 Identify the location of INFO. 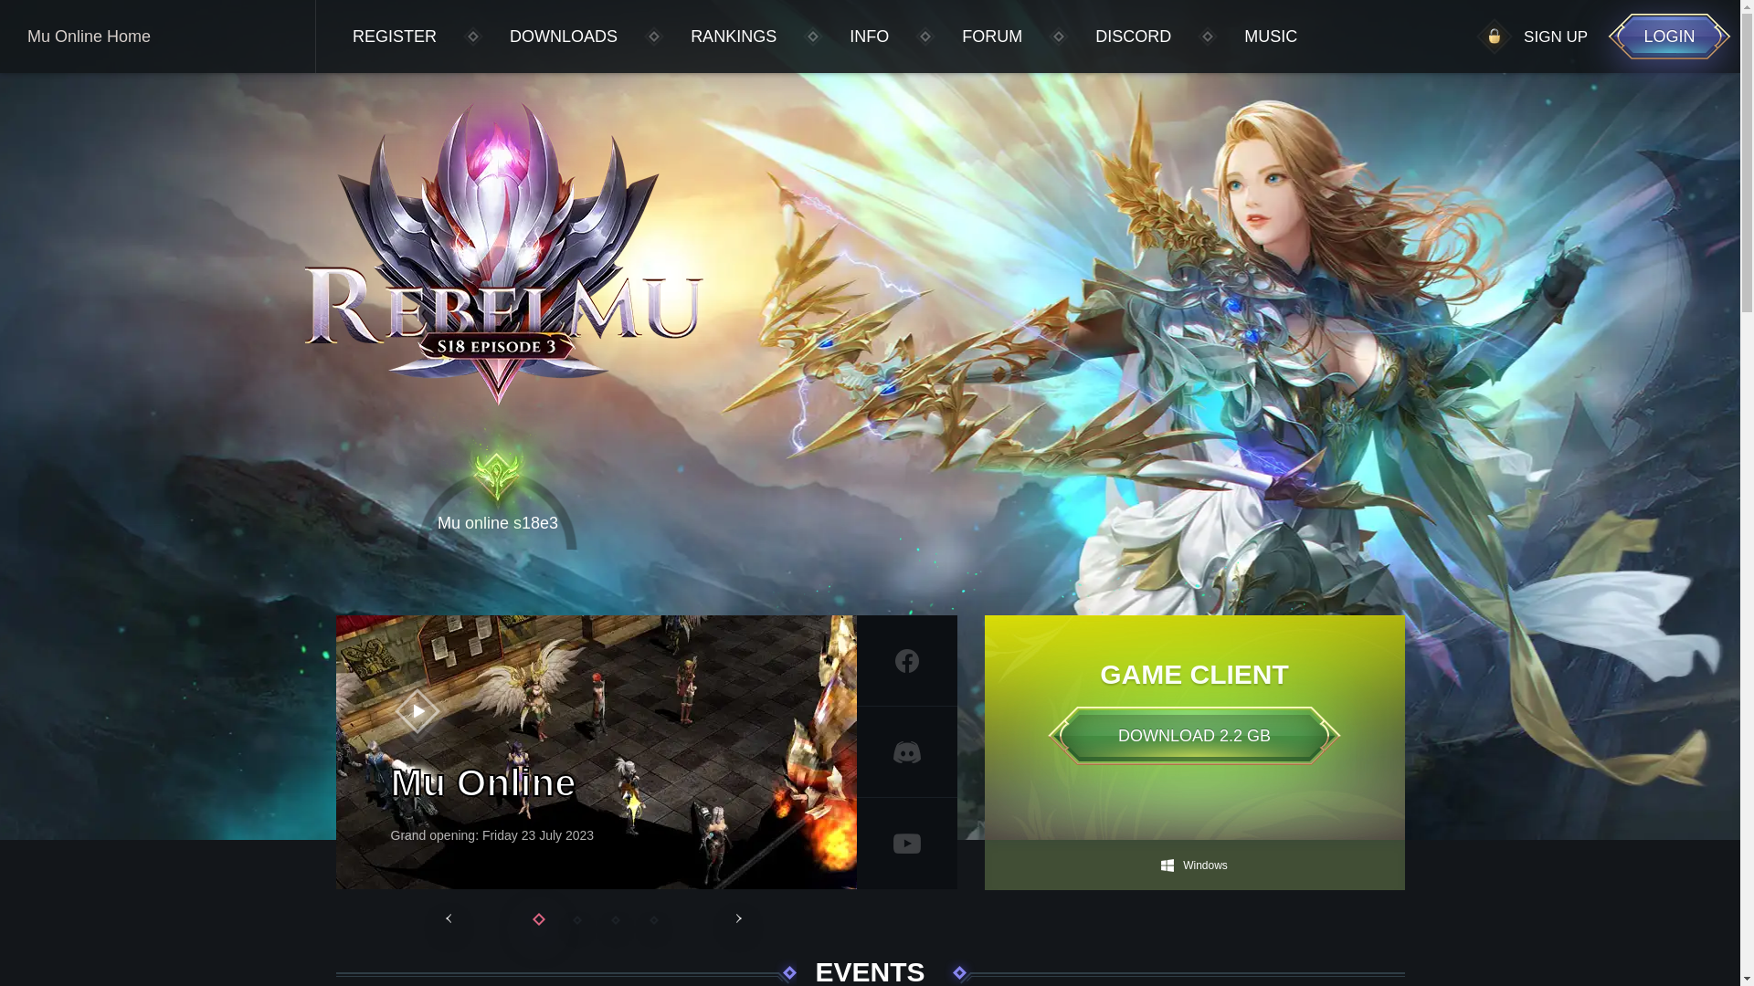
(870, 37).